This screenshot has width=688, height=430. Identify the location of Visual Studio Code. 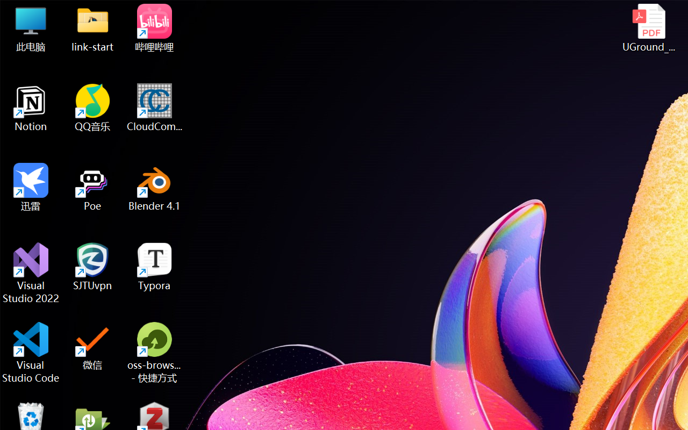
(31, 353).